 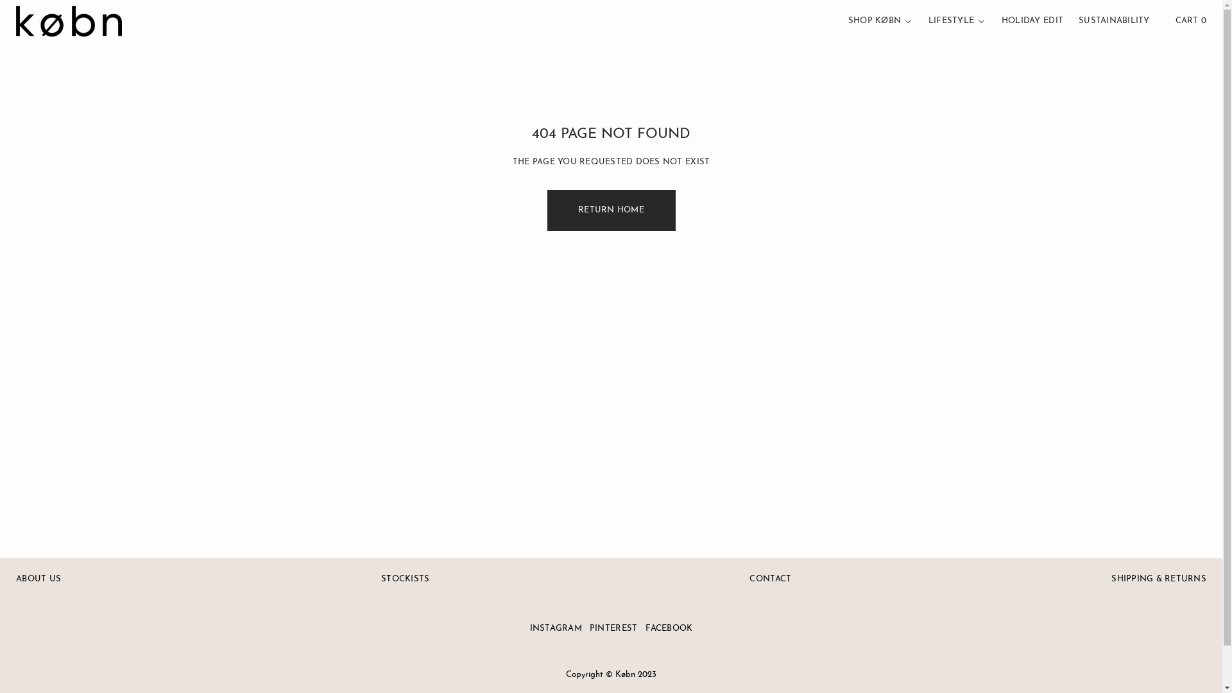 What do you see at coordinates (1191, 21) in the screenshot?
I see `CART
0` at bounding box center [1191, 21].